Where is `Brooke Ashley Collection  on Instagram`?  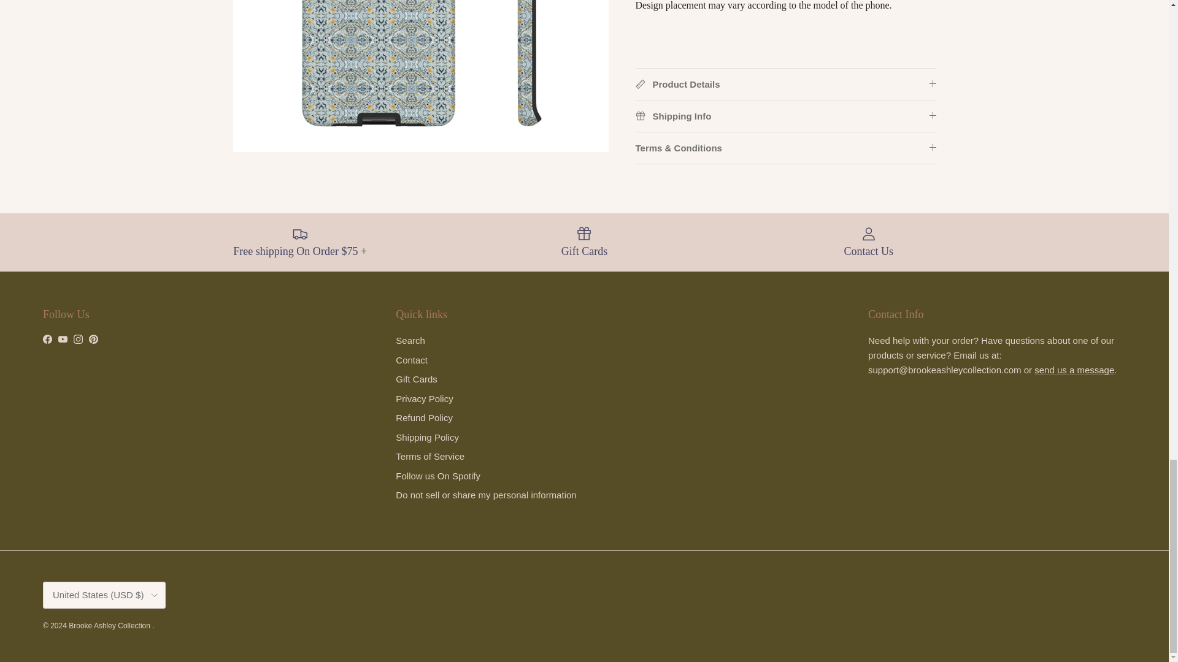
Brooke Ashley Collection  on Instagram is located at coordinates (77, 339).